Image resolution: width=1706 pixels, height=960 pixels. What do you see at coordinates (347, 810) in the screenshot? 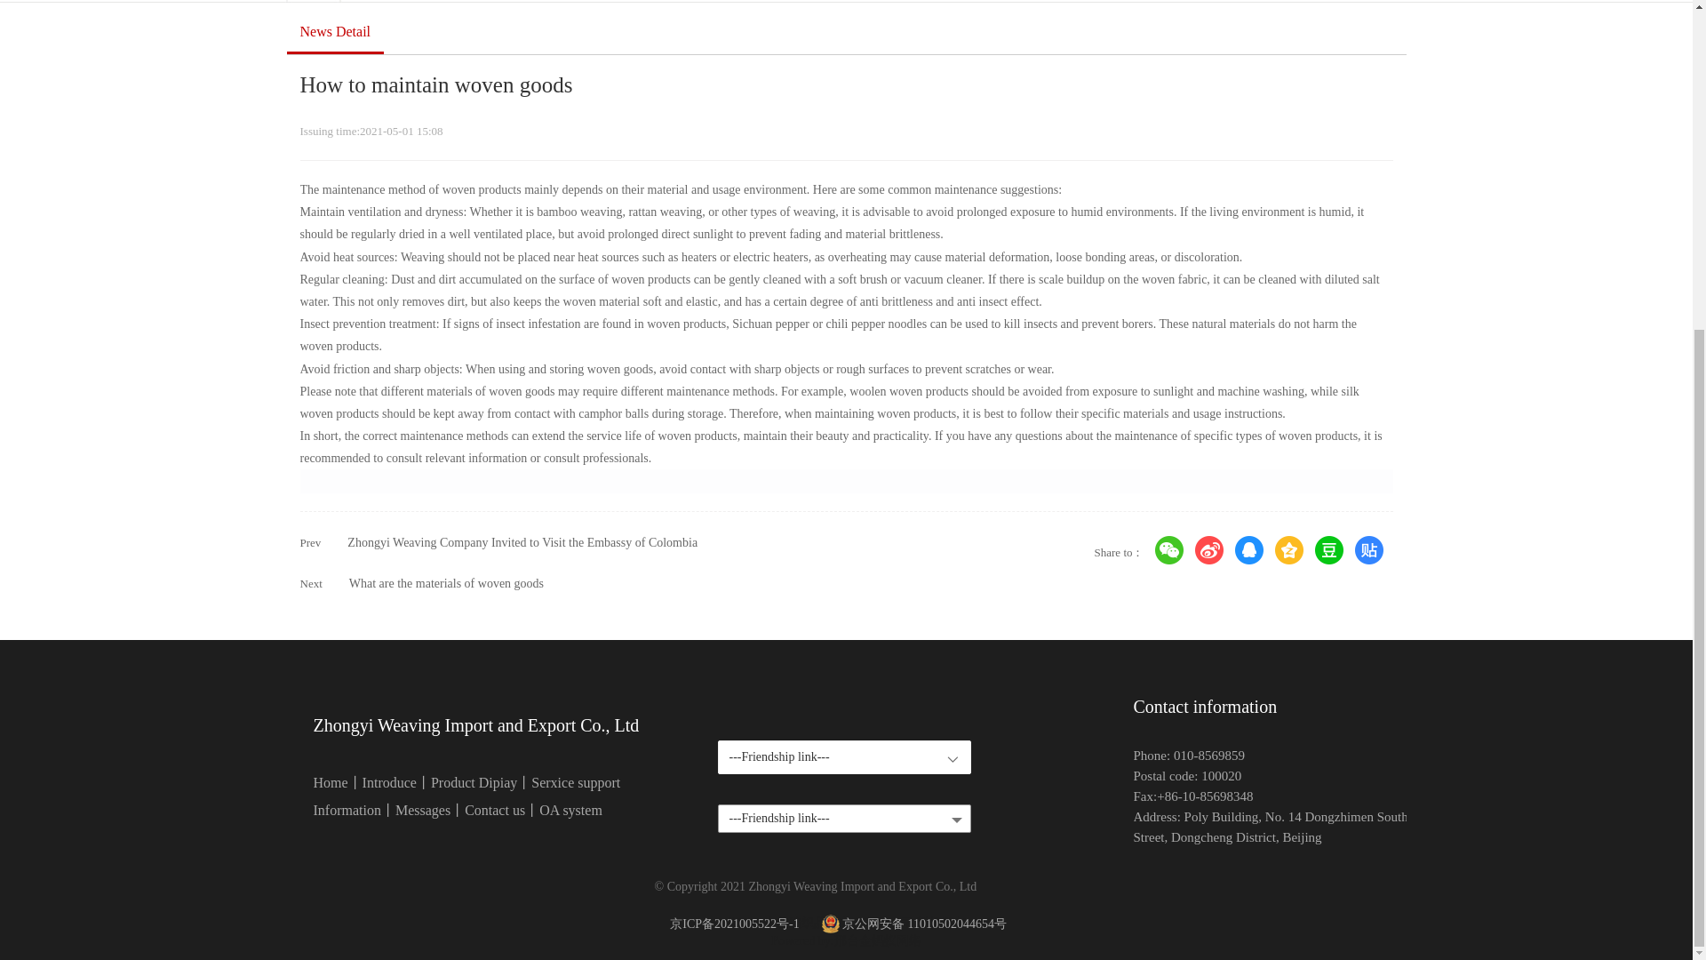
I see `Information` at bounding box center [347, 810].